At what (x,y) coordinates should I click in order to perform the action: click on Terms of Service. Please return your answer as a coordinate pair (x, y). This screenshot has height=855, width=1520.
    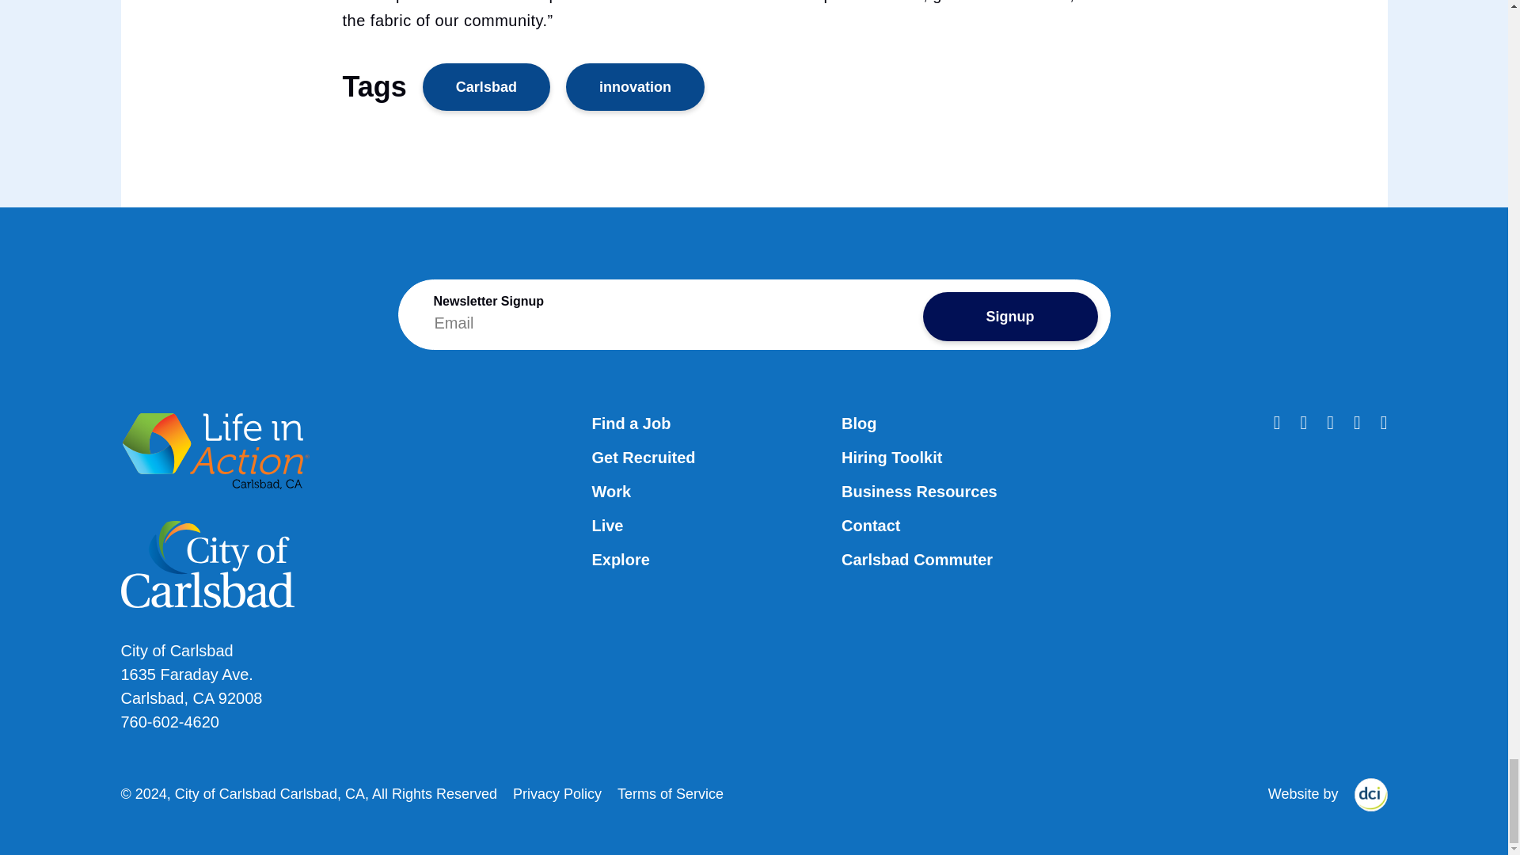
    Looking at the image, I should click on (670, 795).